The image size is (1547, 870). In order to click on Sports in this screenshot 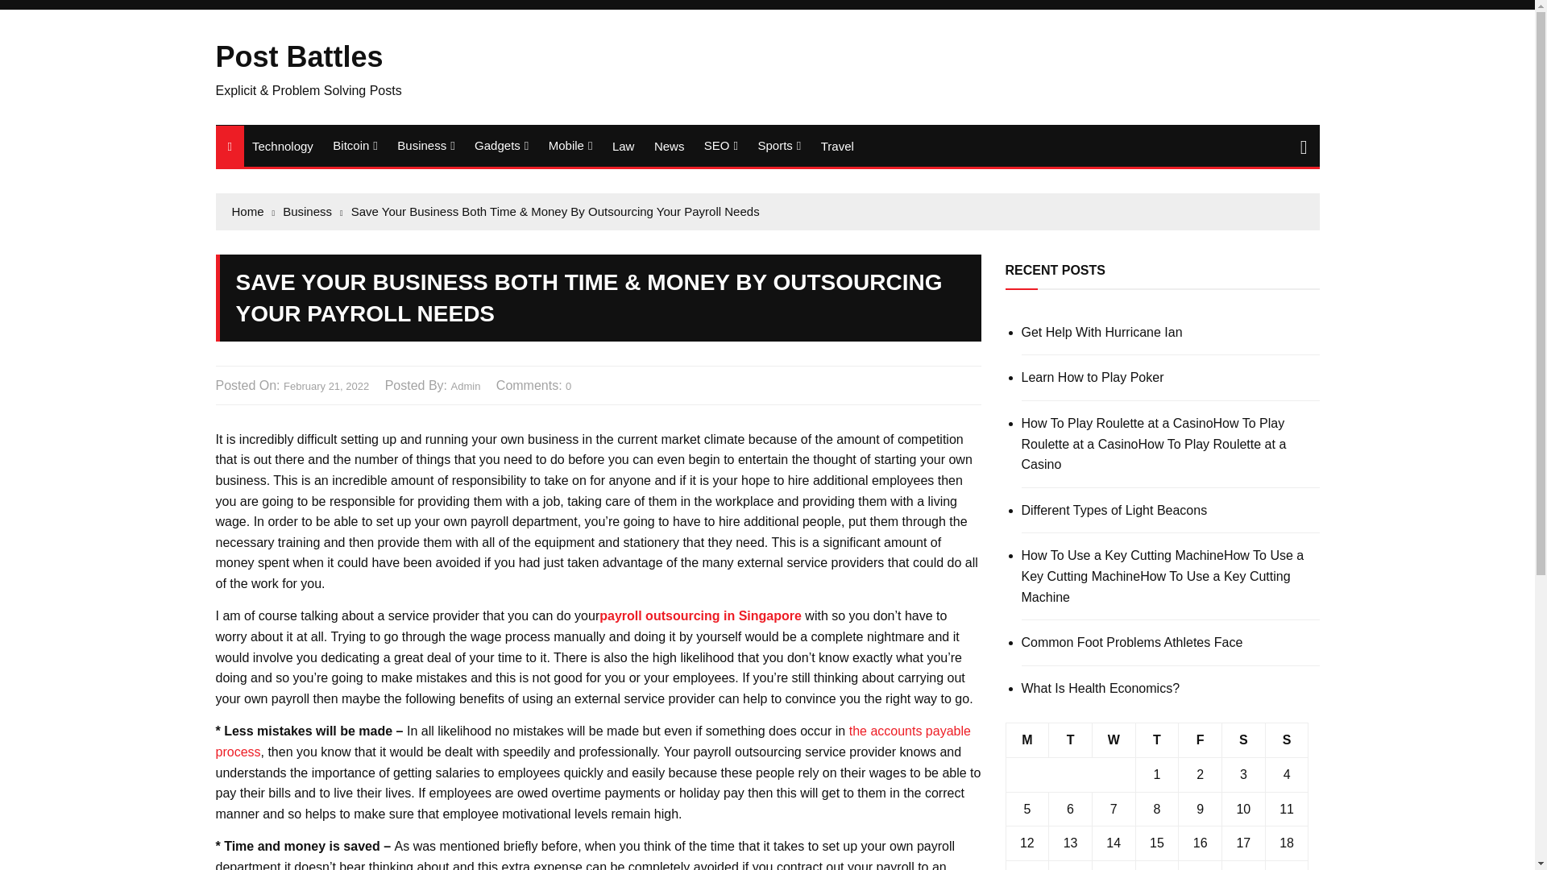, I will do `click(778, 146)`.